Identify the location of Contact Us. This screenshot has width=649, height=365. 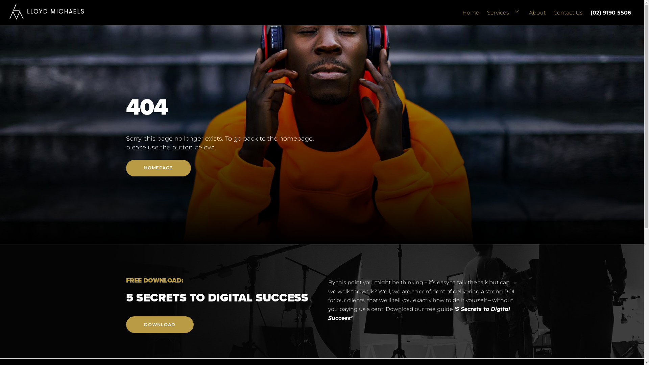
(568, 11).